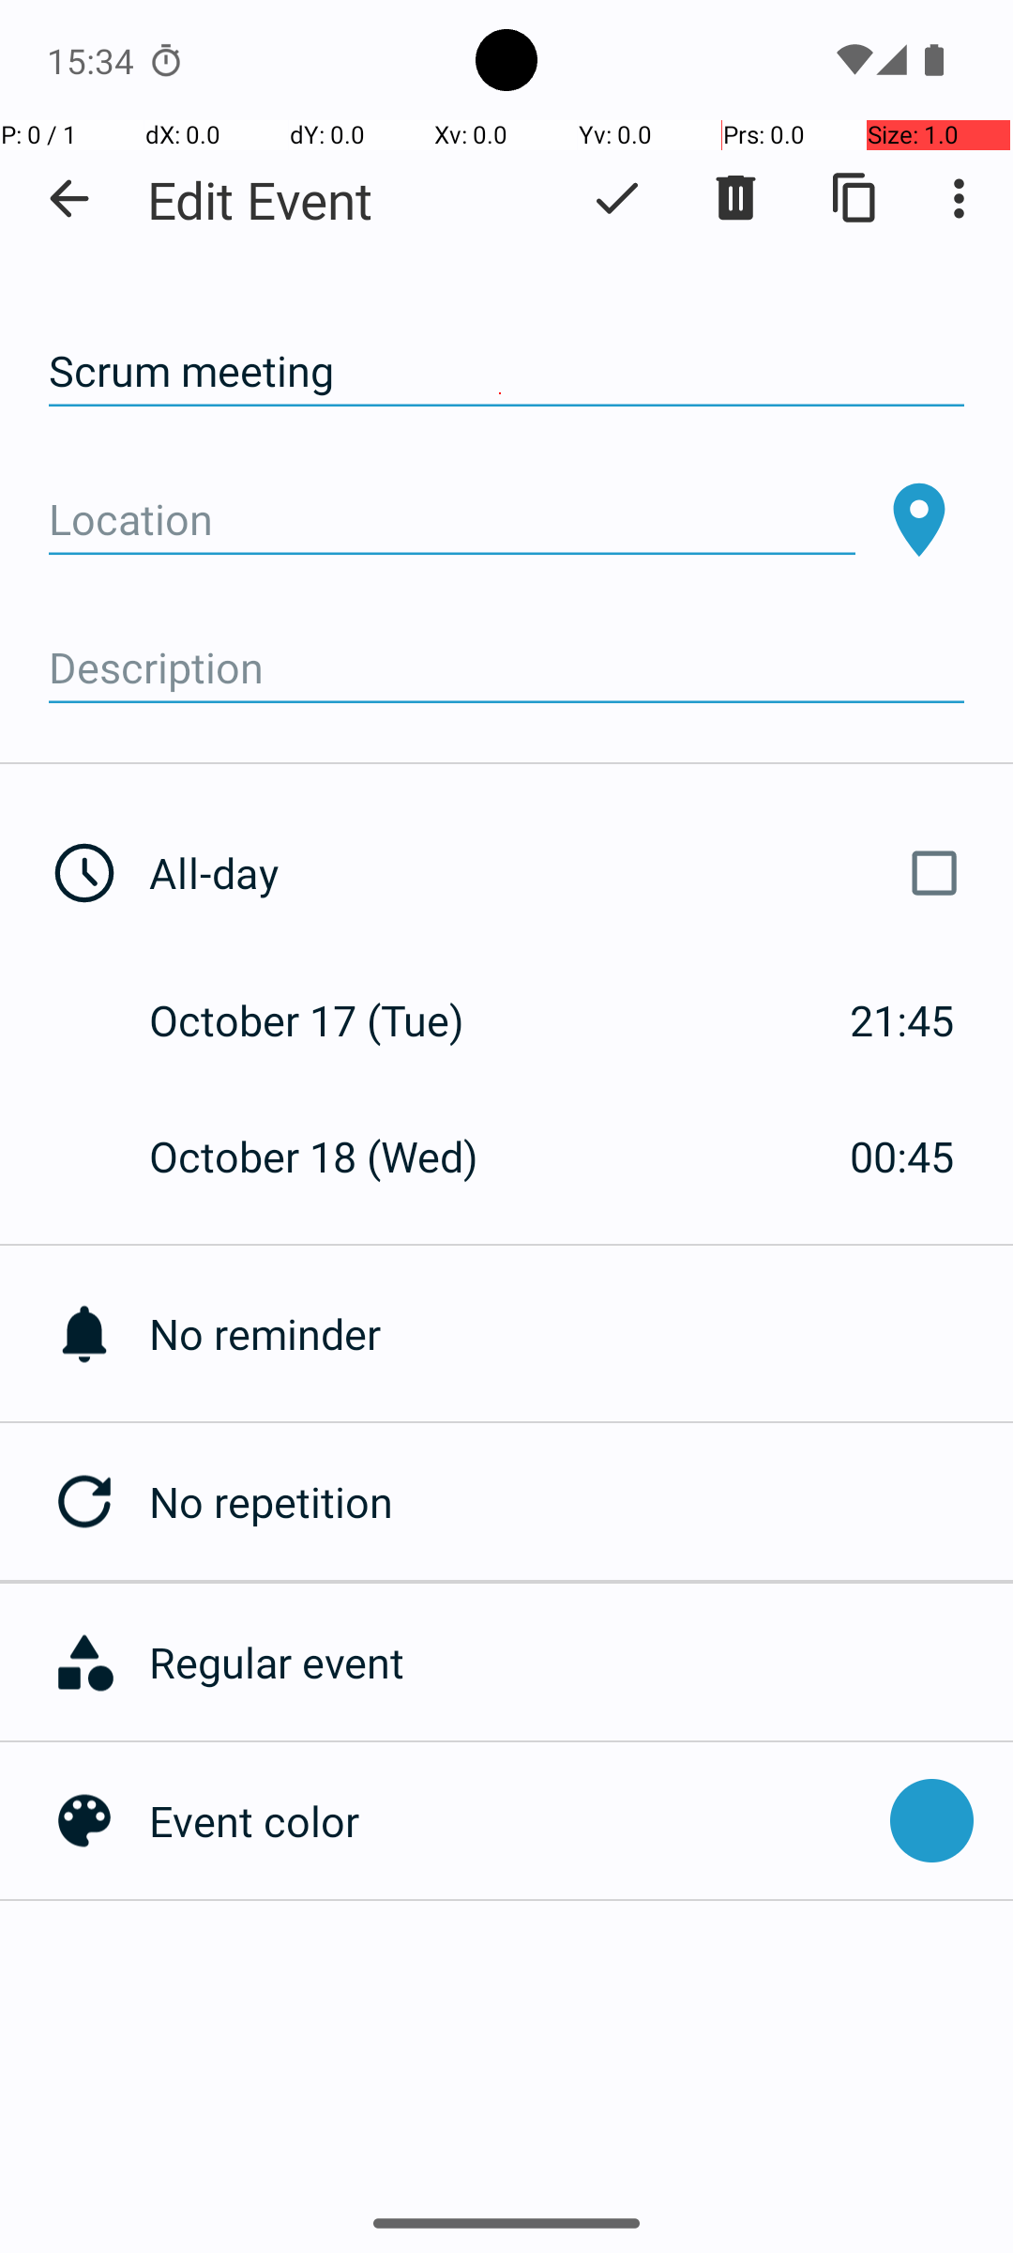 Image resolution: width=1013 pixels, height=2253 pixels. I want to click on Scrum meeting, so click(506, 372).